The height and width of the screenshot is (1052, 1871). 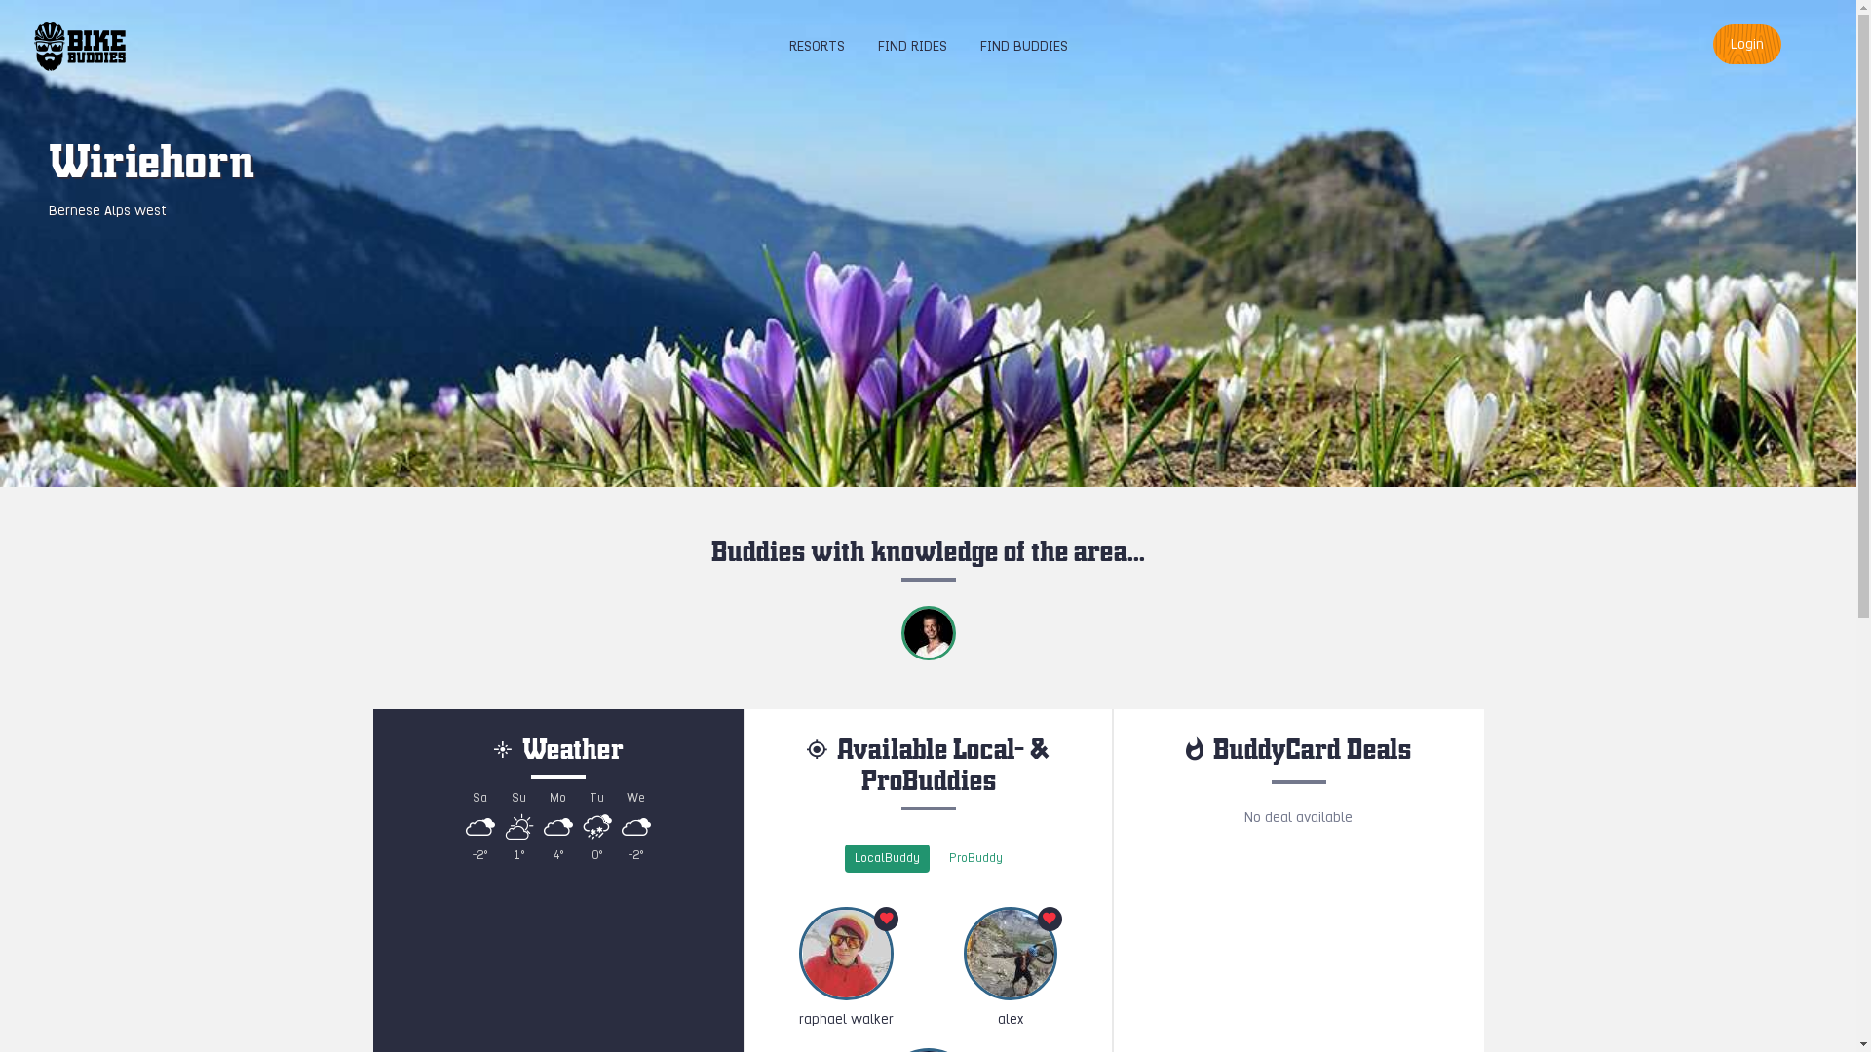 I want to click on raphael walker, so click(x=846, y=968).